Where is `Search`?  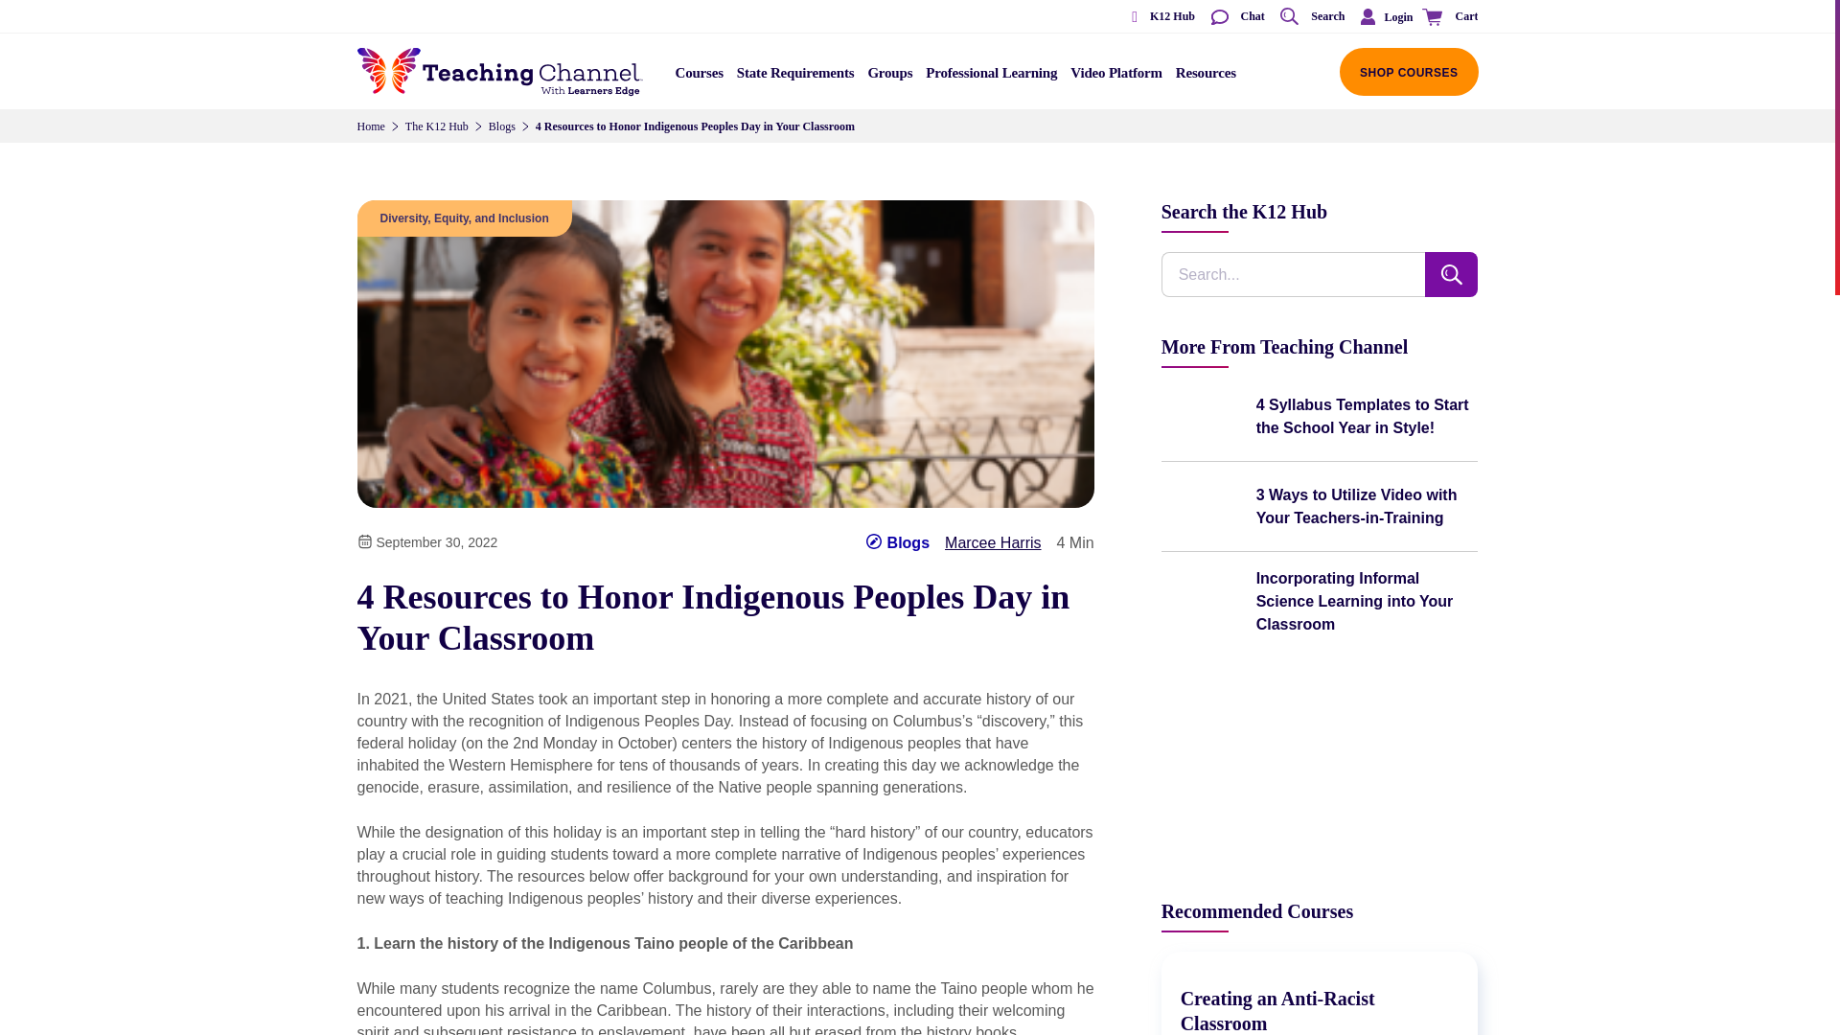
Search is located at coordinates (1311, 17).